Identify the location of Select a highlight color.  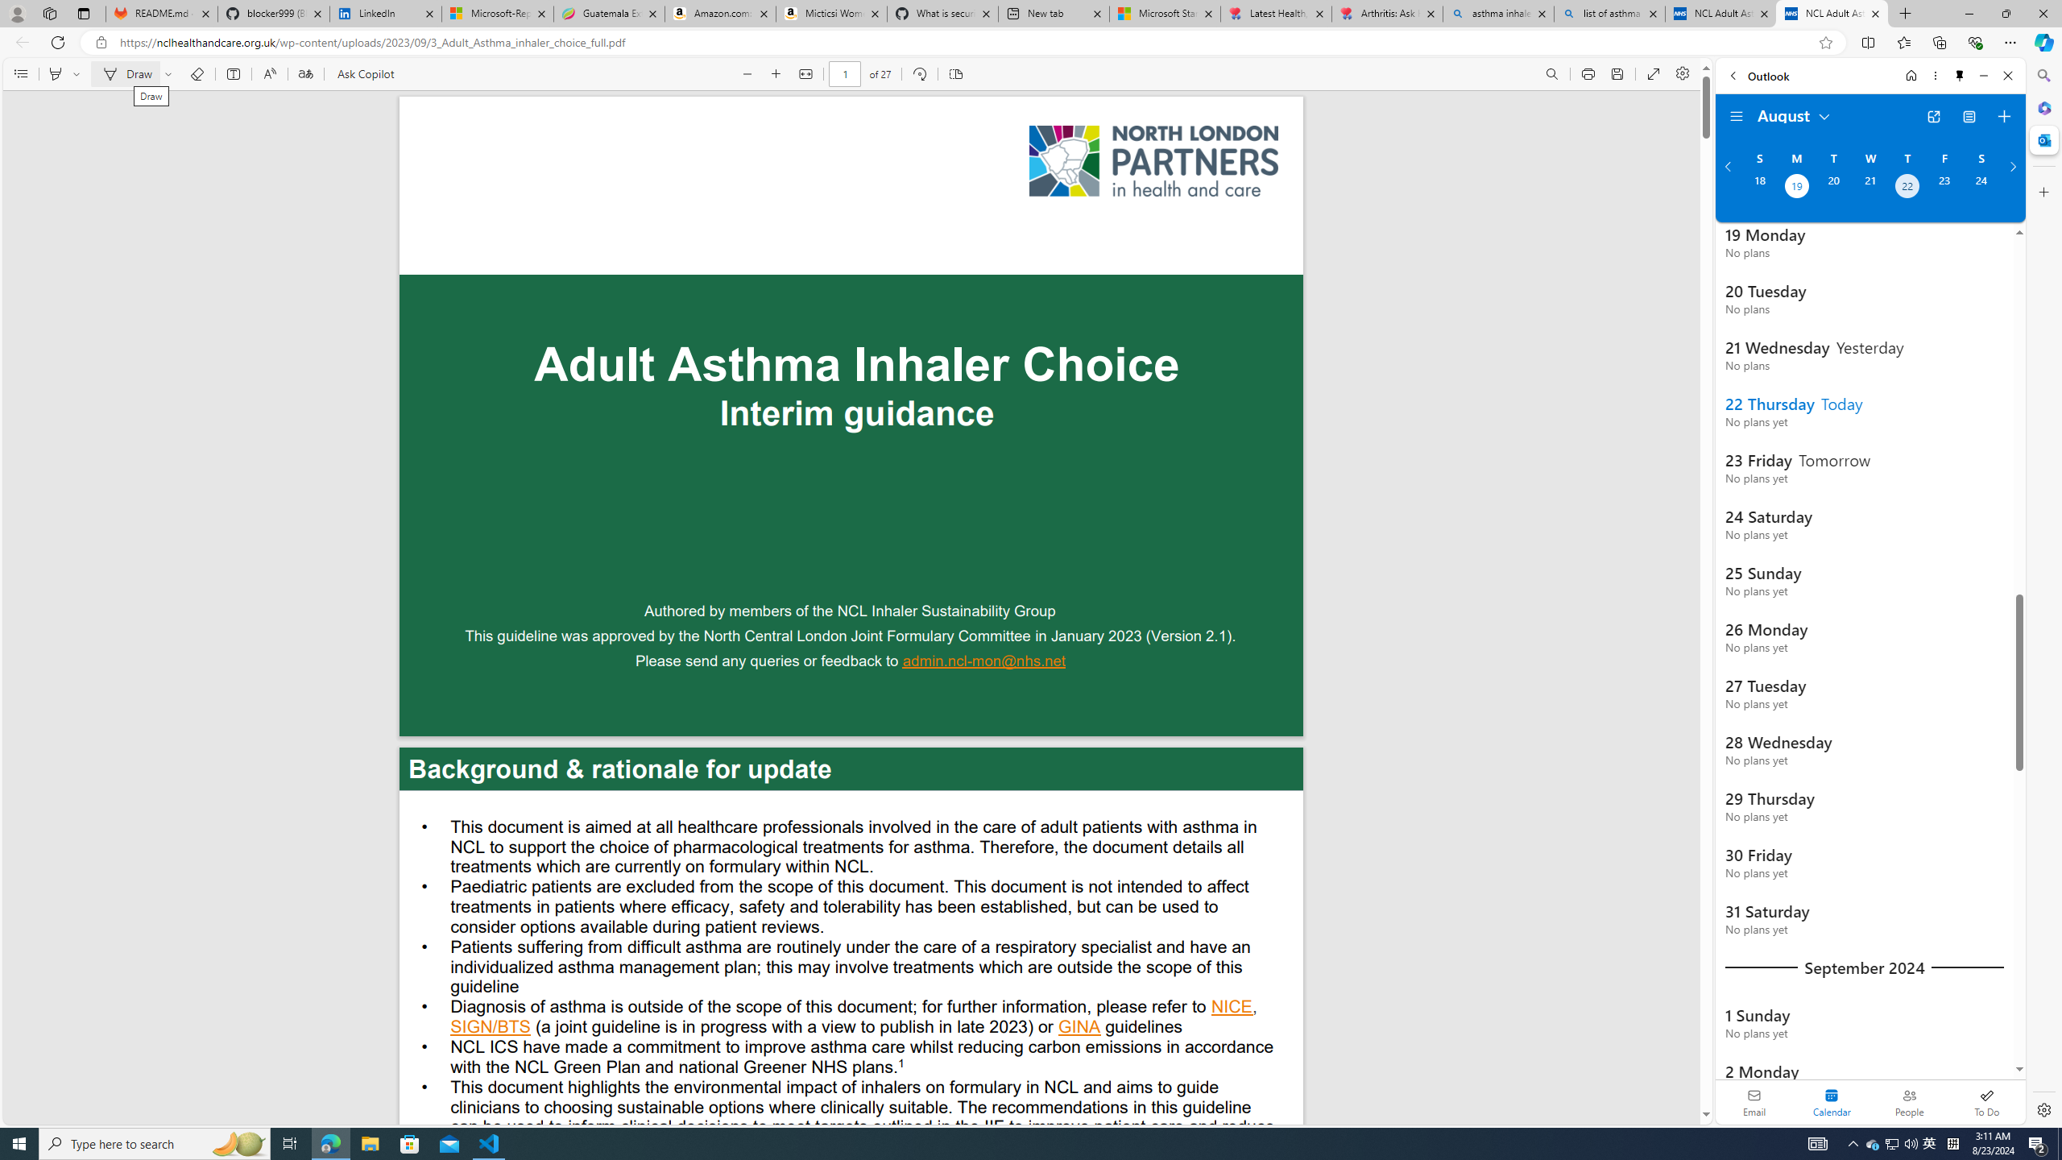
(79, 74).